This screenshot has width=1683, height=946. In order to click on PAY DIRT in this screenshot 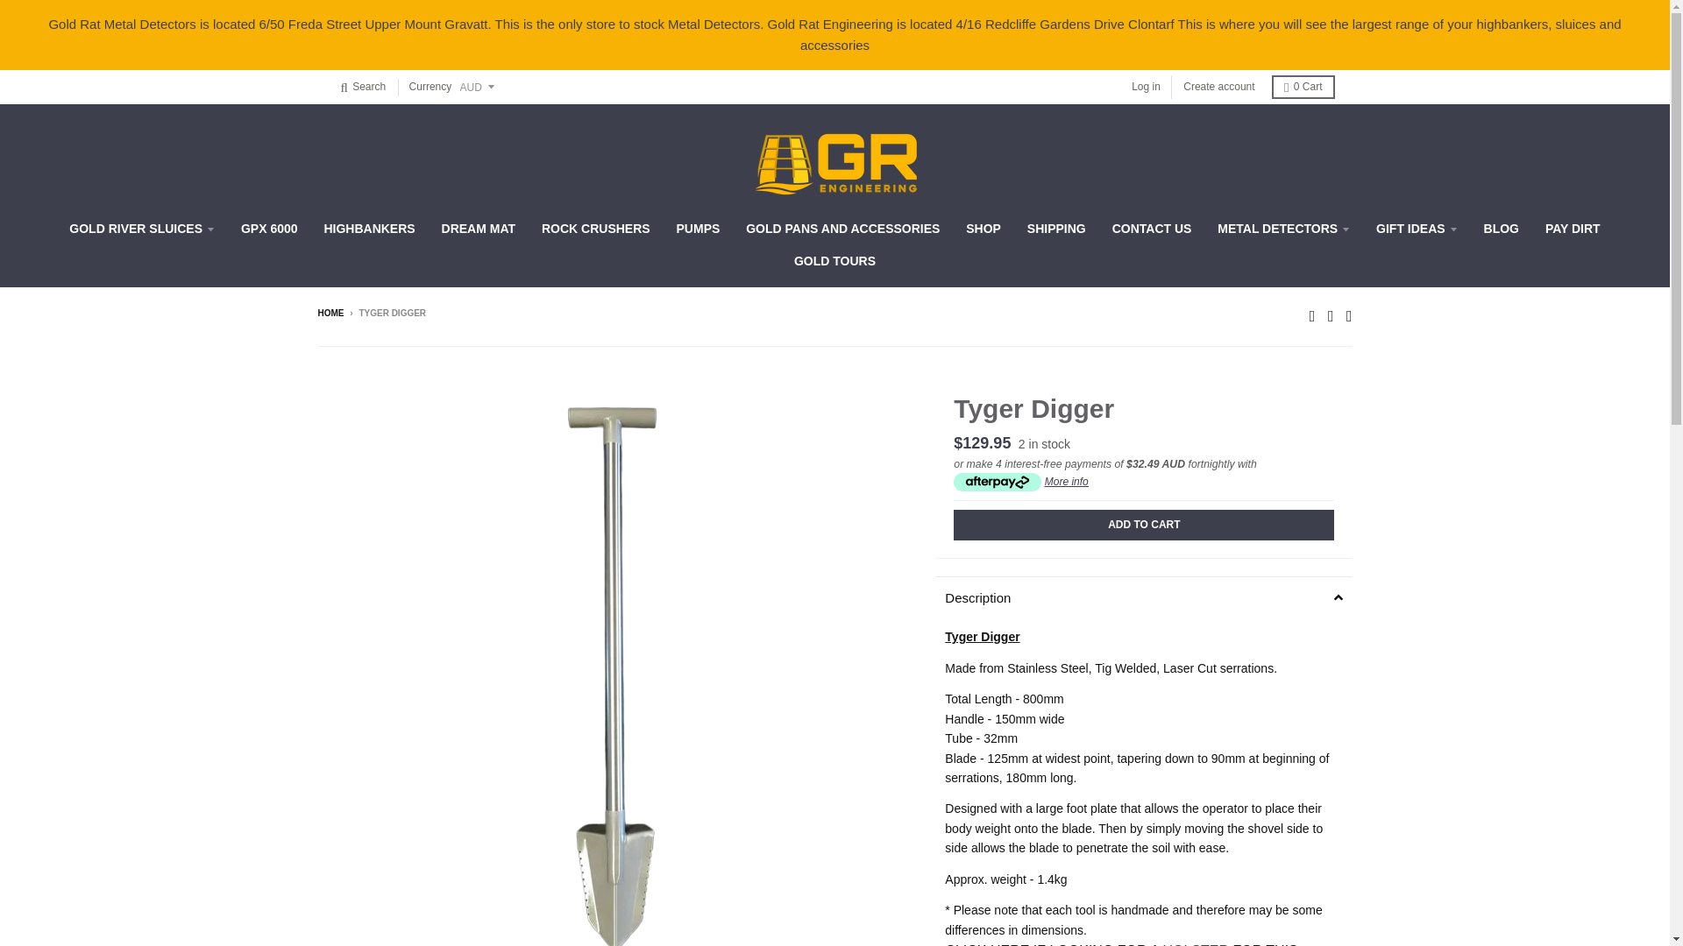, I will do `click(1573, 228)`.